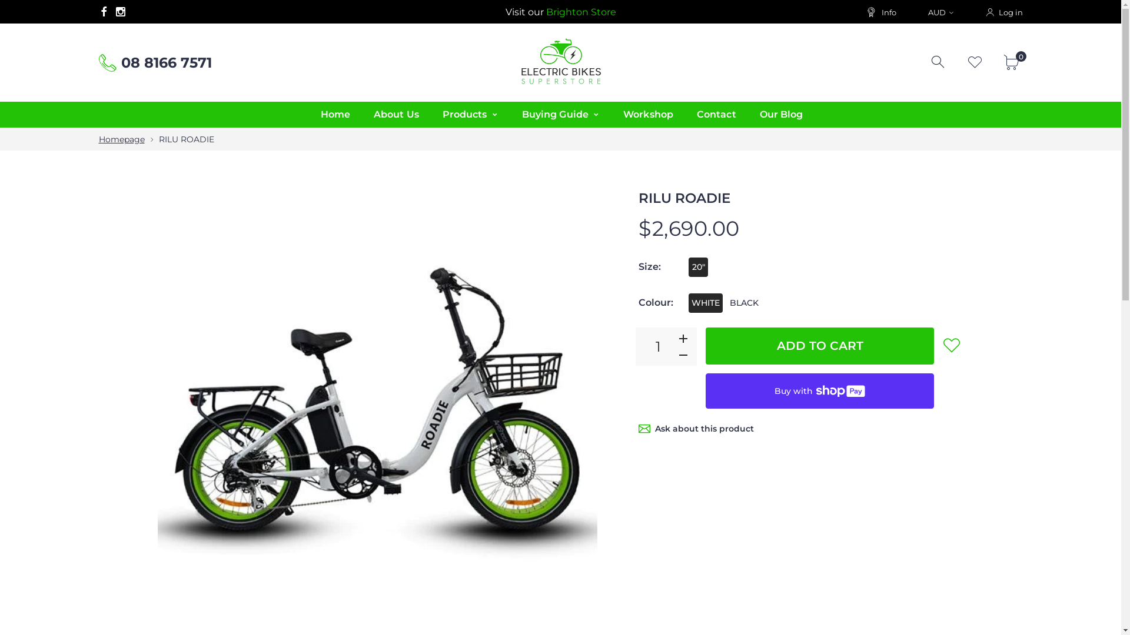 The height and width of the screenshot is (635, 1130). What do you see at coordinates (335, 115) in the screenshot?
I see `Home` at bounding box center [335, 115].